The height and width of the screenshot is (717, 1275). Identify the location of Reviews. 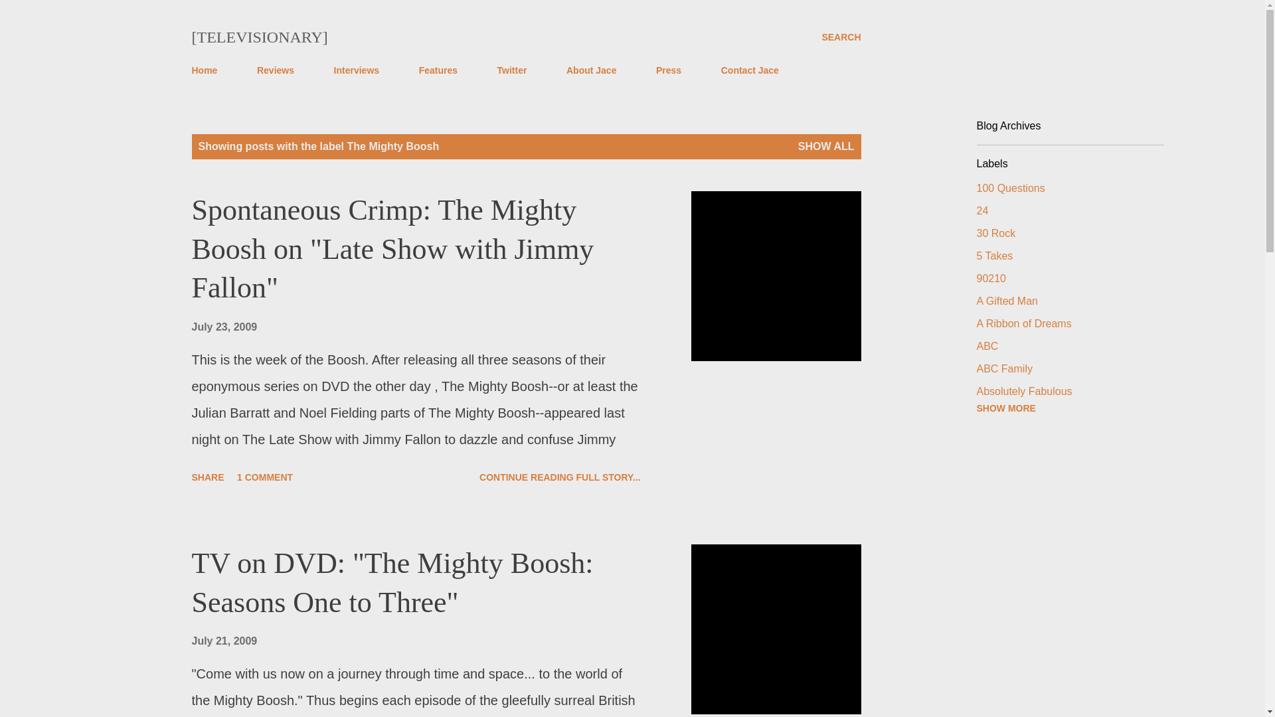
(275, 70).